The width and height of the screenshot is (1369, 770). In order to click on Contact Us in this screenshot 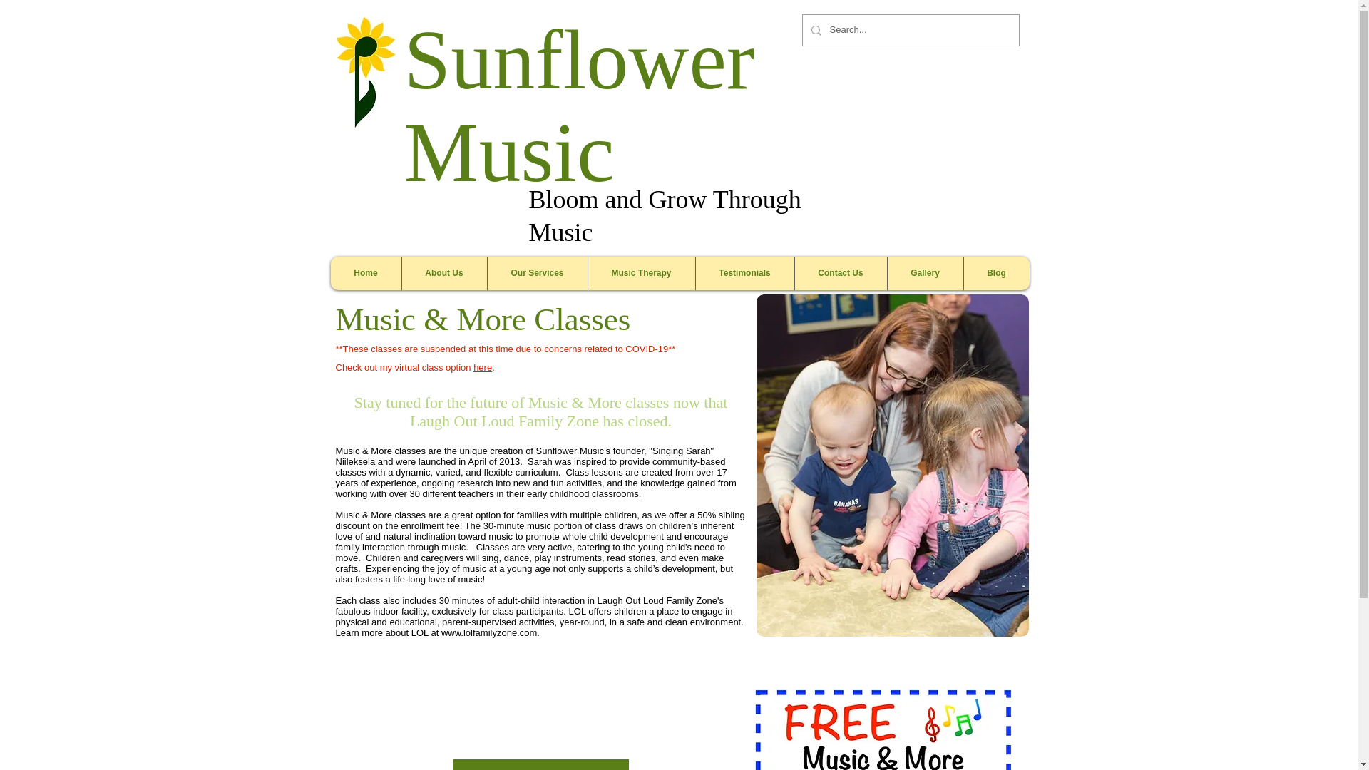, I will do `click(840, 273)`.